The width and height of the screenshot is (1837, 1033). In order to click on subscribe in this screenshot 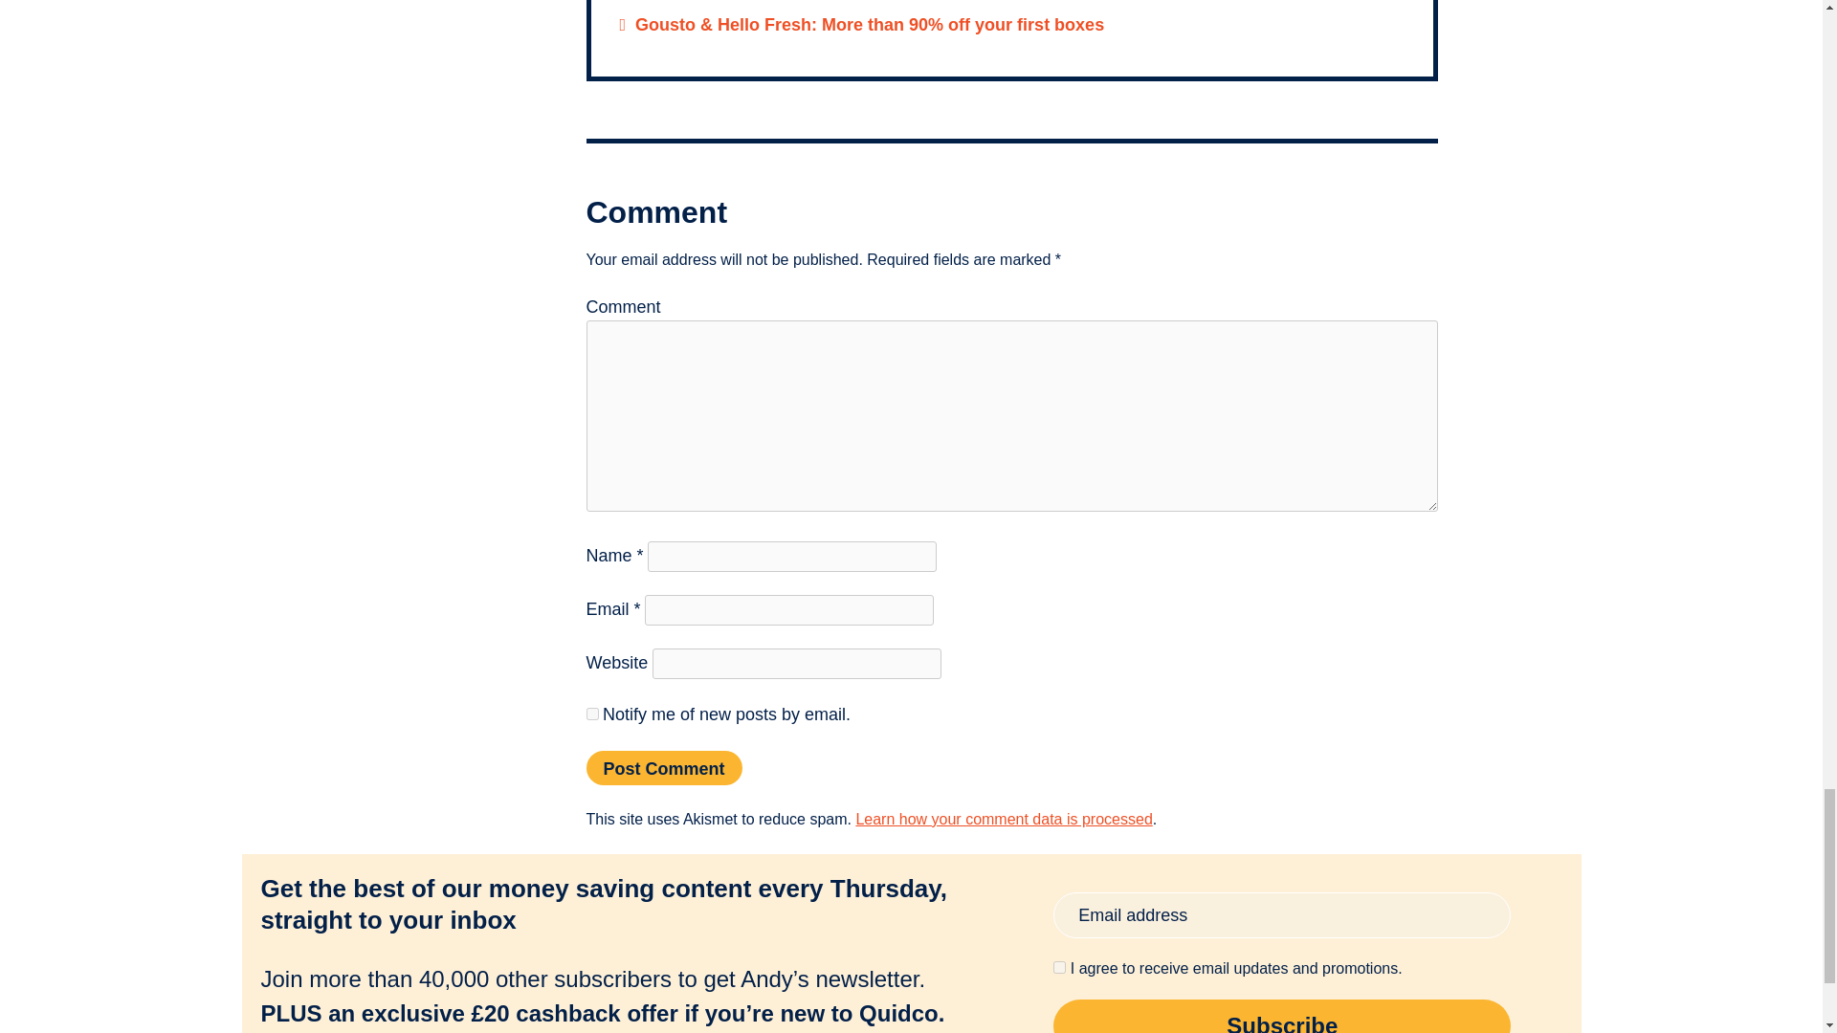, I will do `click(591, 714)`.